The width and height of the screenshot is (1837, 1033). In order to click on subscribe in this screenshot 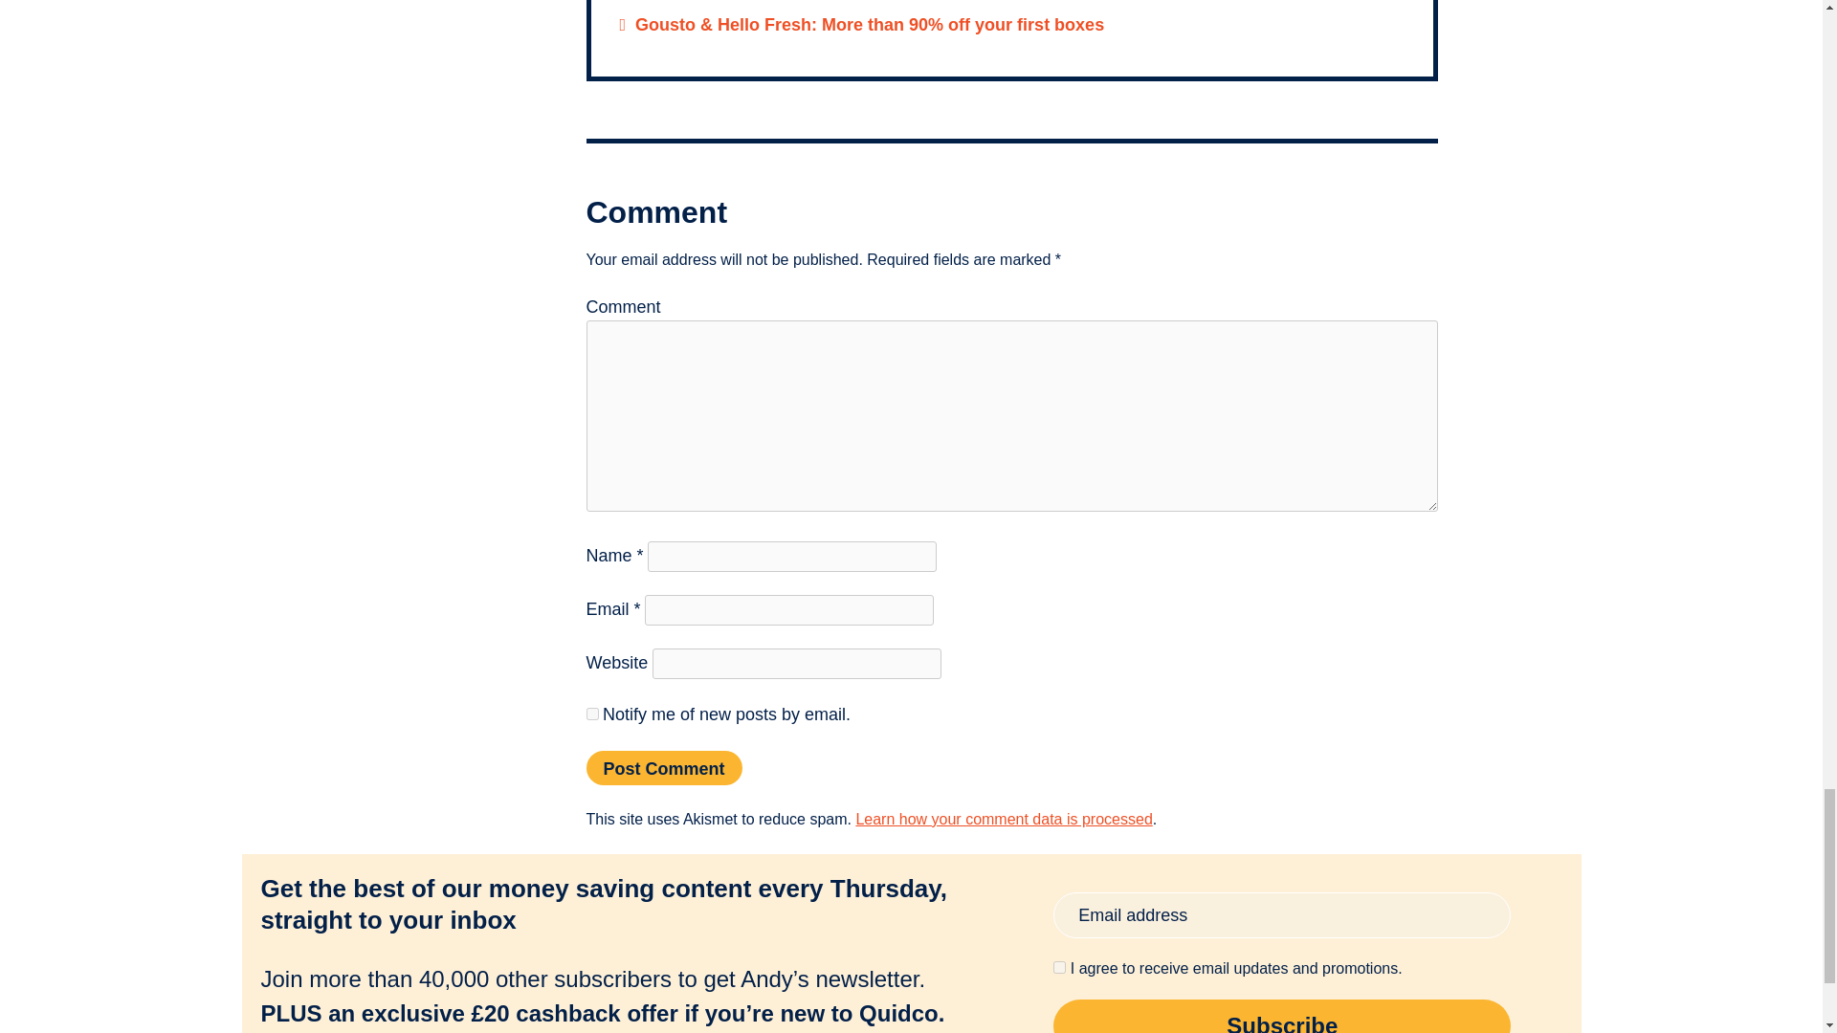, I will do `click(591, 714)`.